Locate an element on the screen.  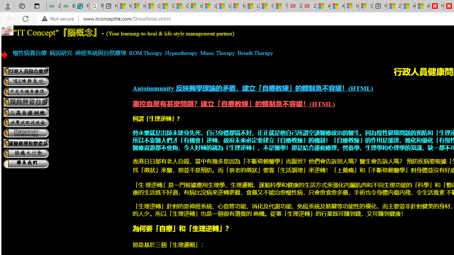
Newsweek - News, Analysis, Politics, Business, Technology is located at coordinates (437, 6).